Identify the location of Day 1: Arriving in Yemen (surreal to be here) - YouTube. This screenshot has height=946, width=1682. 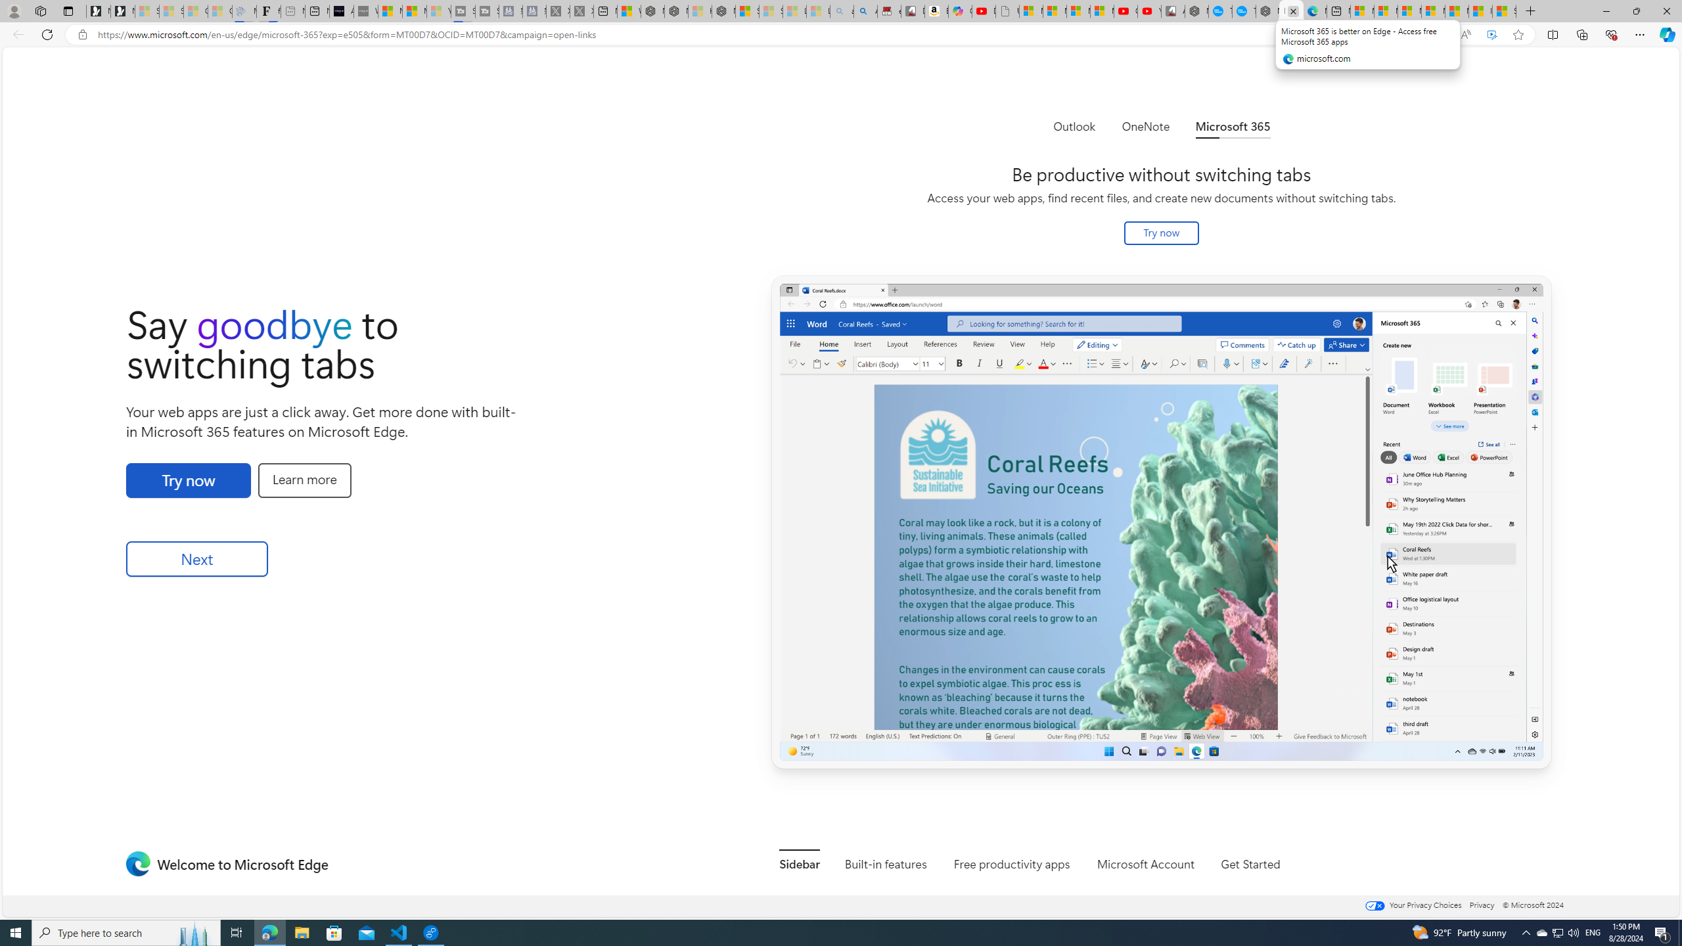
(984, 11).